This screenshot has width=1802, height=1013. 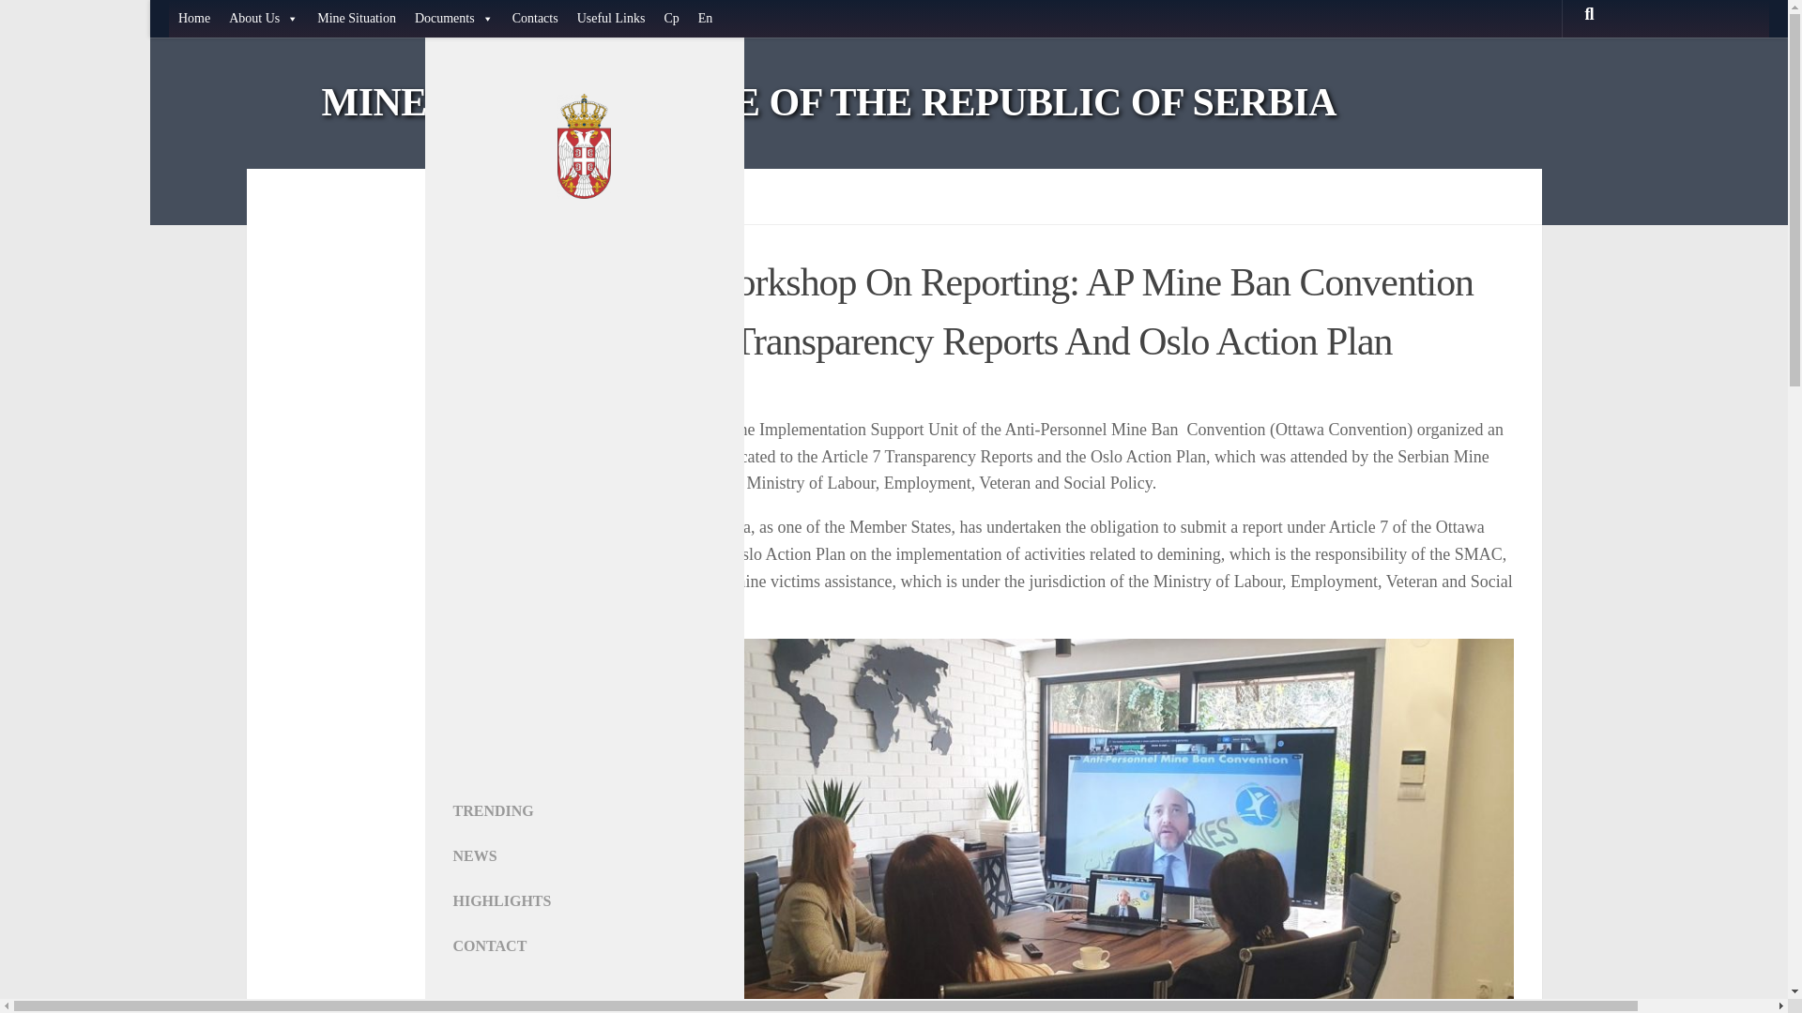 What do you see at coordinates (828, 103) in the screenshot?
I see `MINE ACTION CENTRE OF THE REPUBLIC OF SERBIA` at bounding box center [828, 103].